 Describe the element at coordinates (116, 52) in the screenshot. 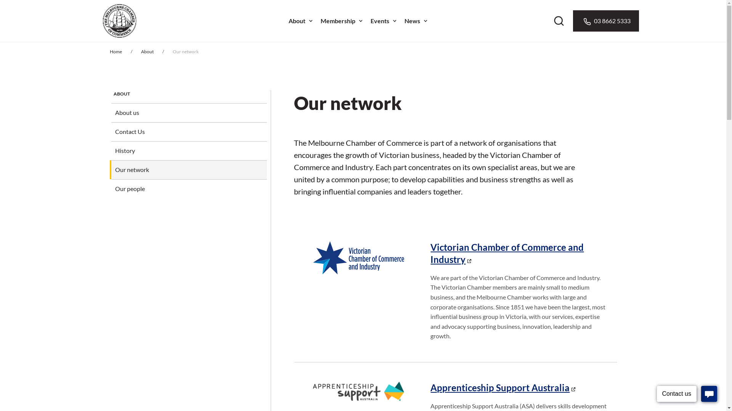

I see `Home` at that location.